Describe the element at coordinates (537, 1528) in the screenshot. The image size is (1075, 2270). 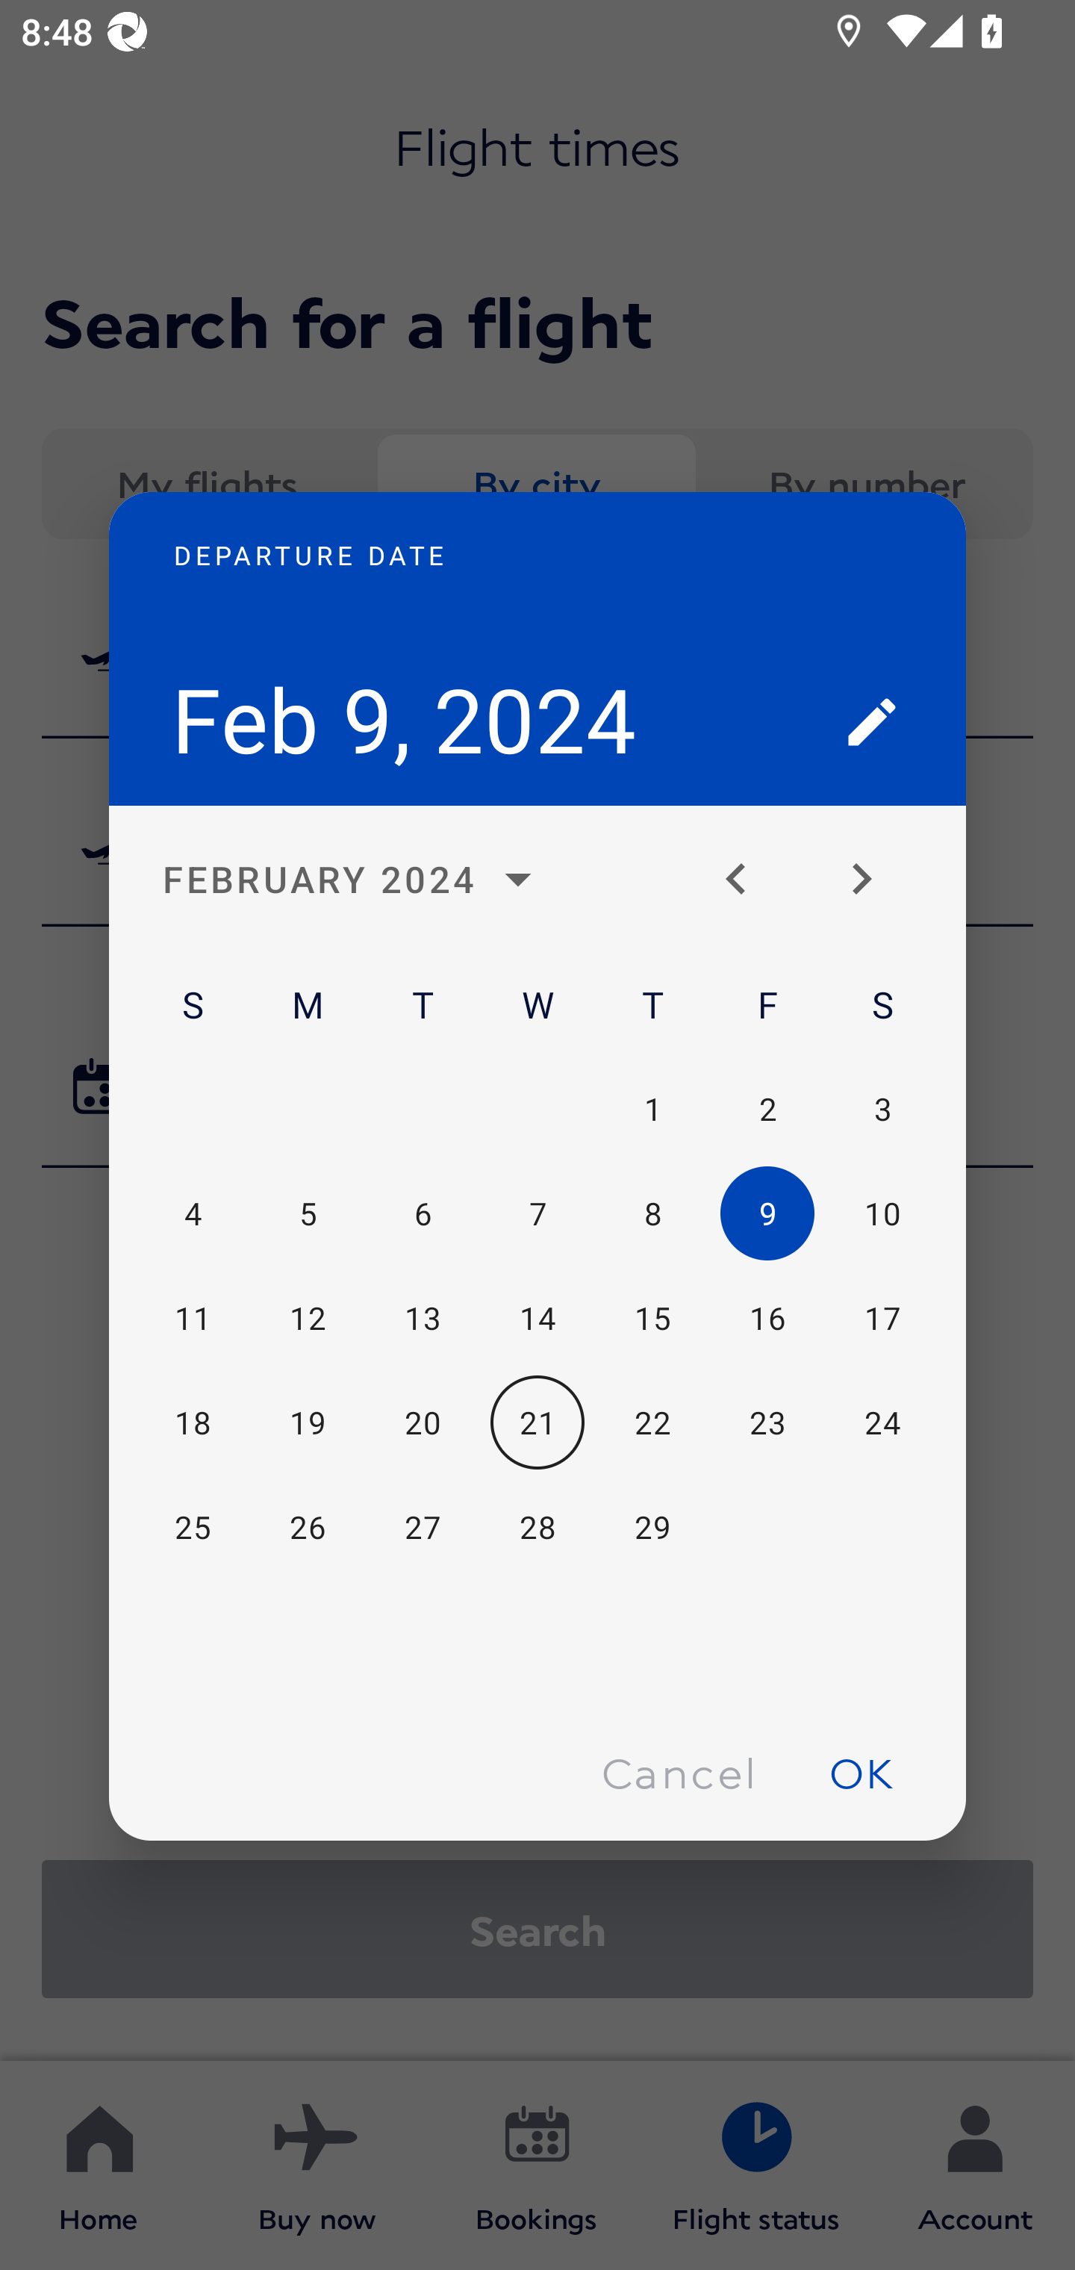
I see `28 Wed, Feb 28` at that location.